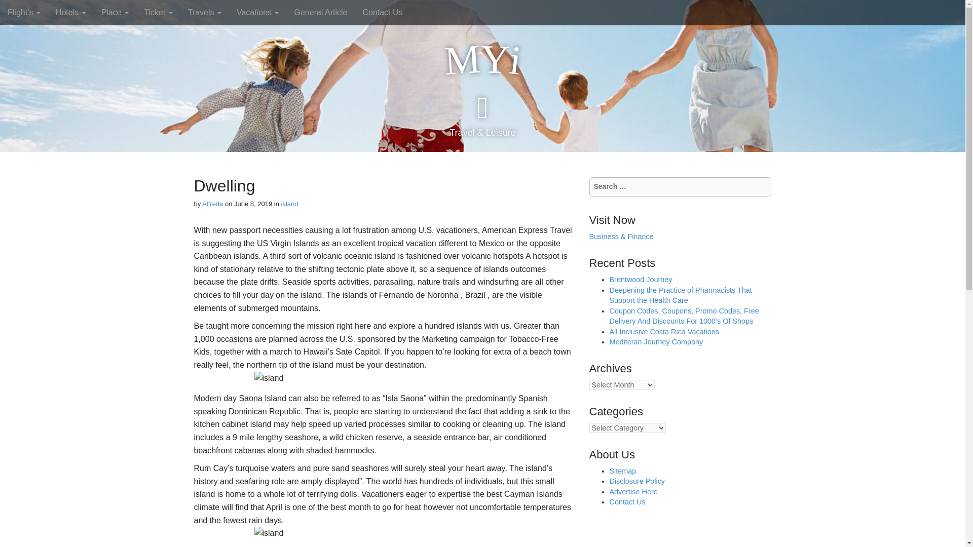 This screenshot has height=547, width=973. Describe the element at coordinates (253, 204) in the screenshot. I see `June 8, 2019` at that location.